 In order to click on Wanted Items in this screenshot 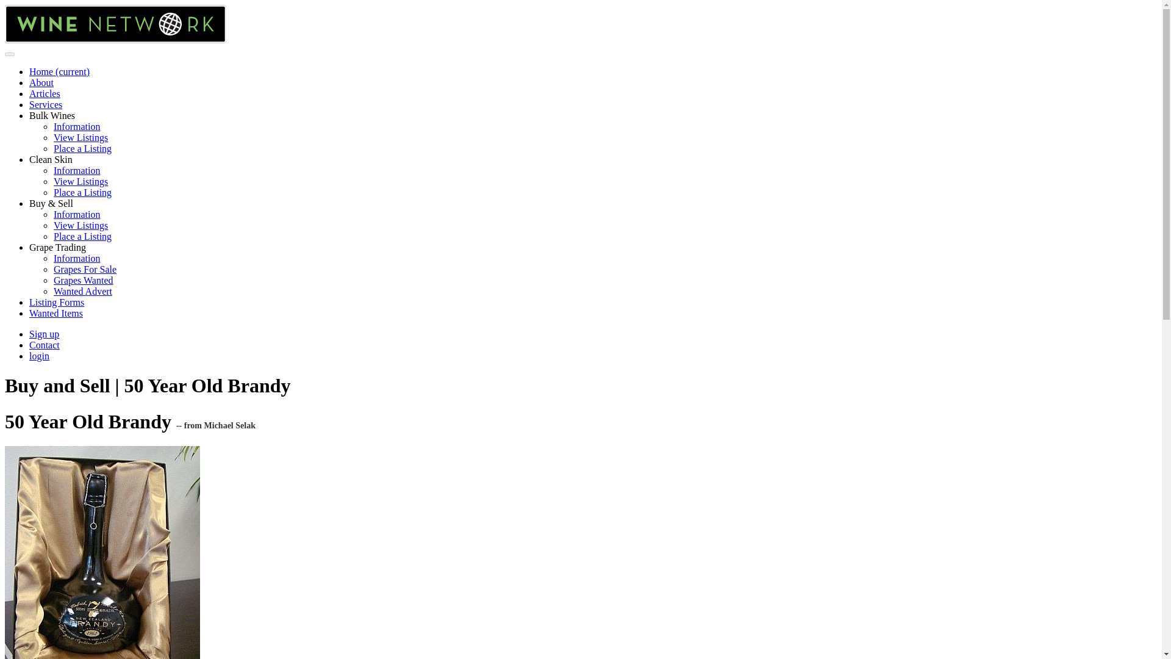, I will do `click(56, 313)`.